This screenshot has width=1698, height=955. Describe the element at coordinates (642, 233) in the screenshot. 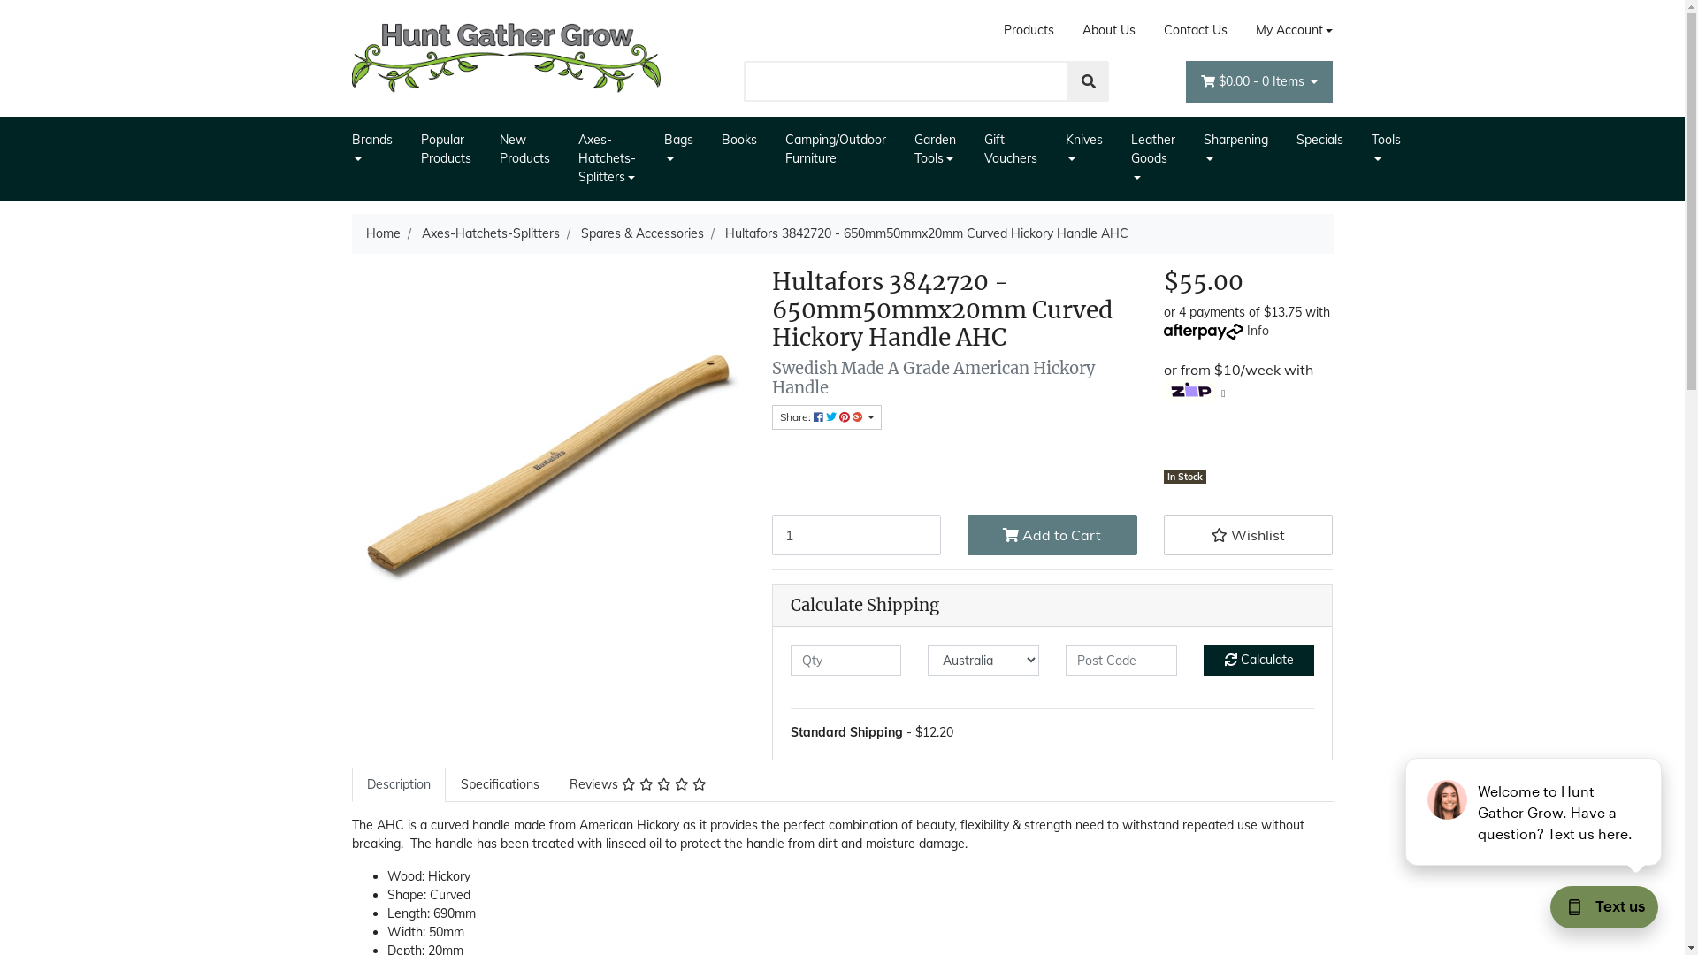

I see `Spares & Accessories` at that location.